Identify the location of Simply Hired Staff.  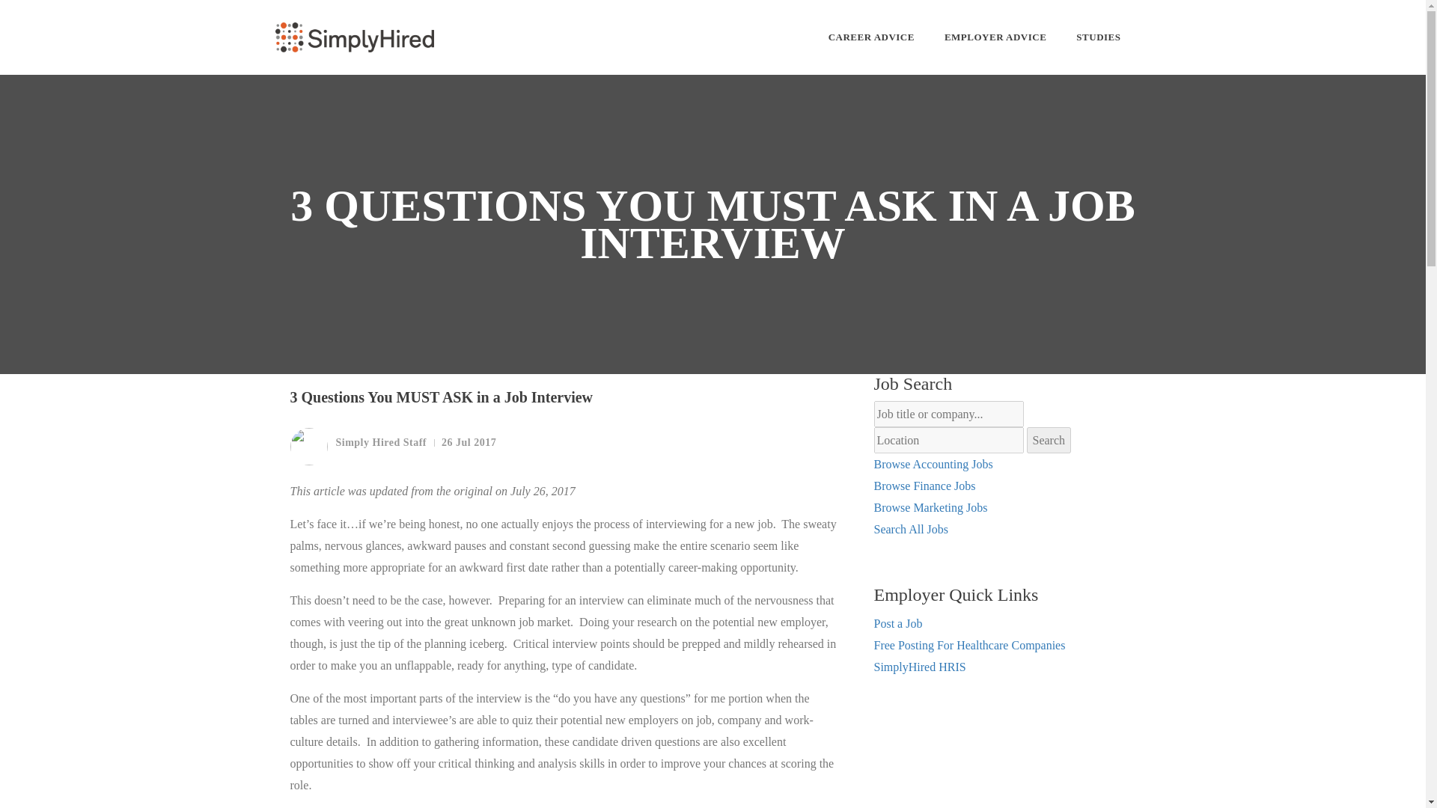
(358, 447).